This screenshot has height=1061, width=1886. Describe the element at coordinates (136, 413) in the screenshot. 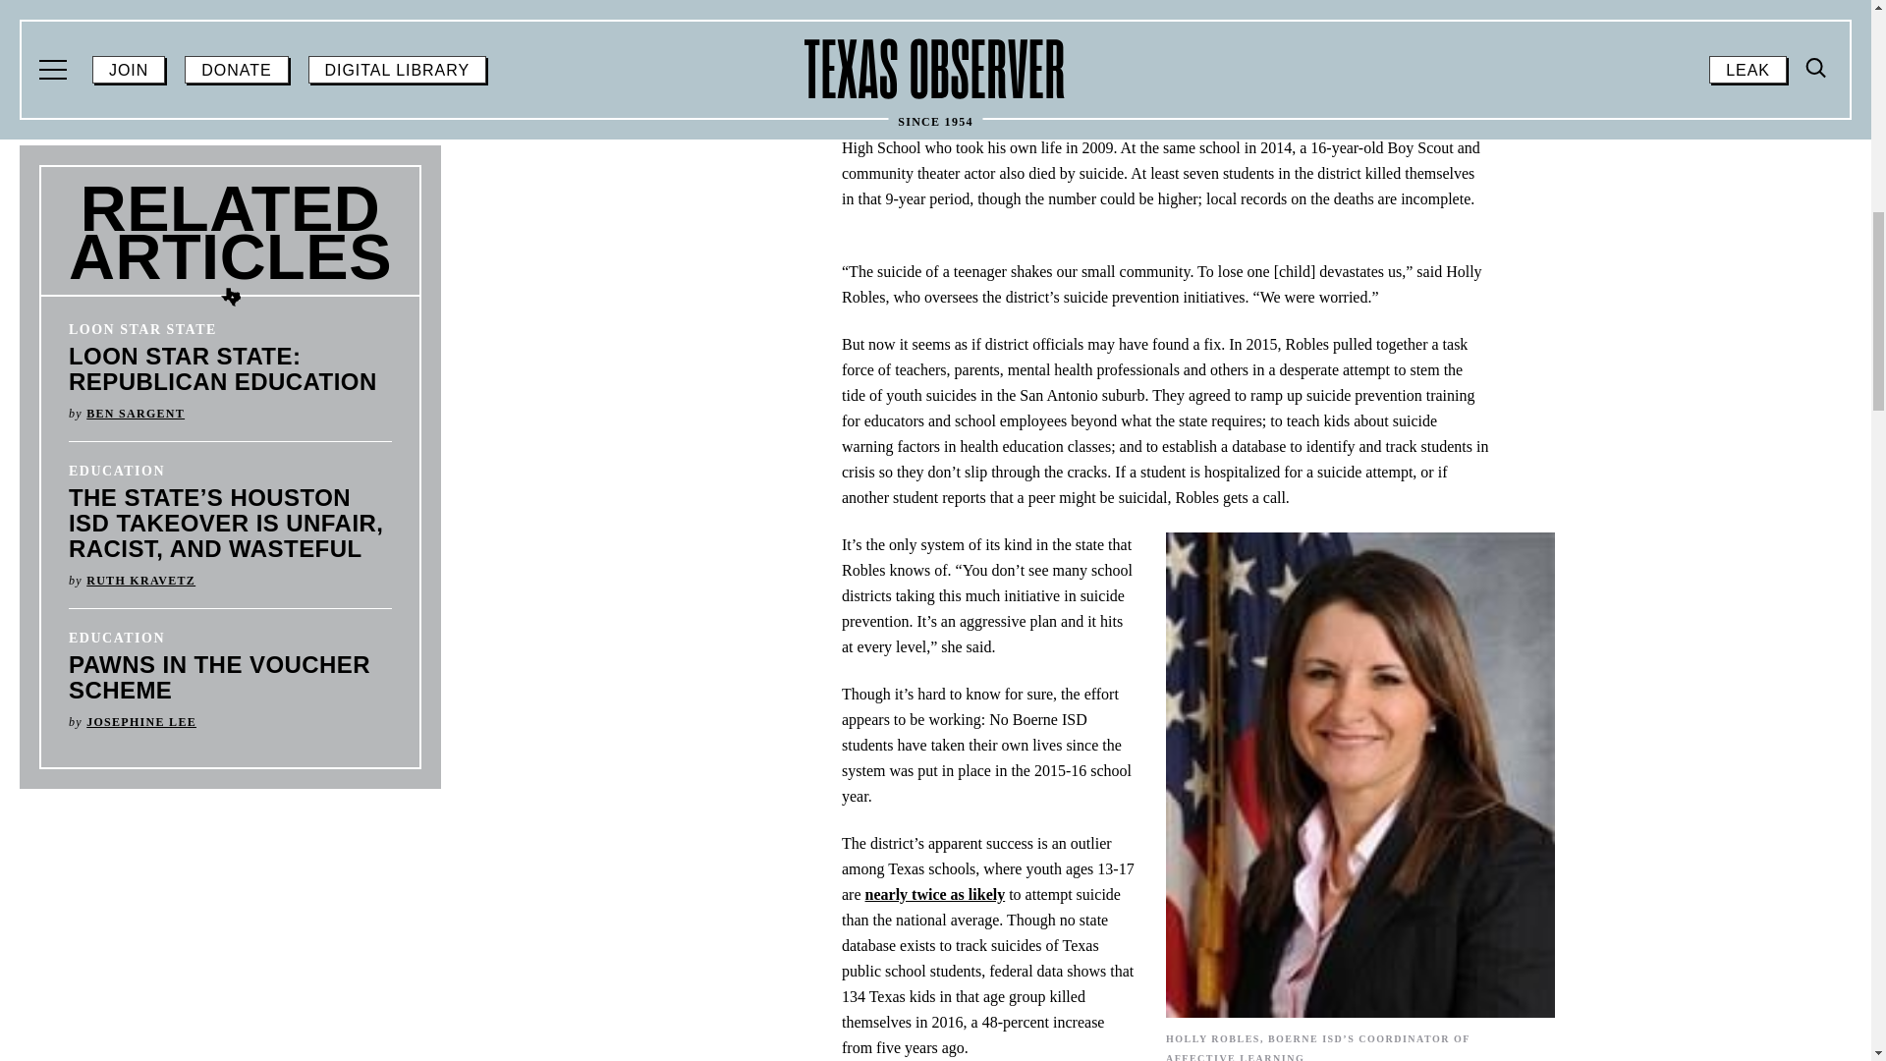

I see `Post by Ben Sargent` at that location.